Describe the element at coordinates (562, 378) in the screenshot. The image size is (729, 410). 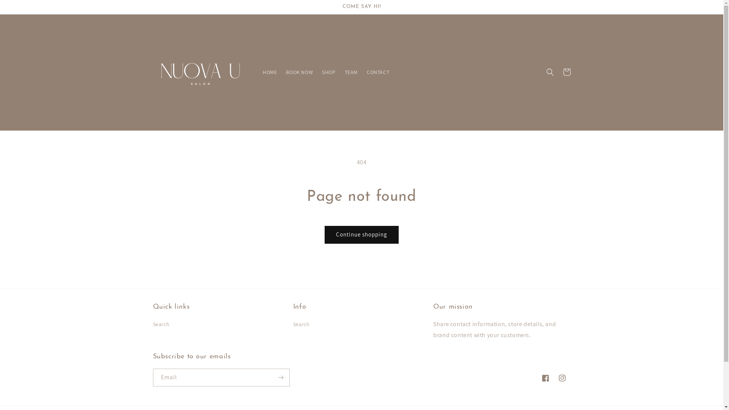
I see `Instagram` at that location.